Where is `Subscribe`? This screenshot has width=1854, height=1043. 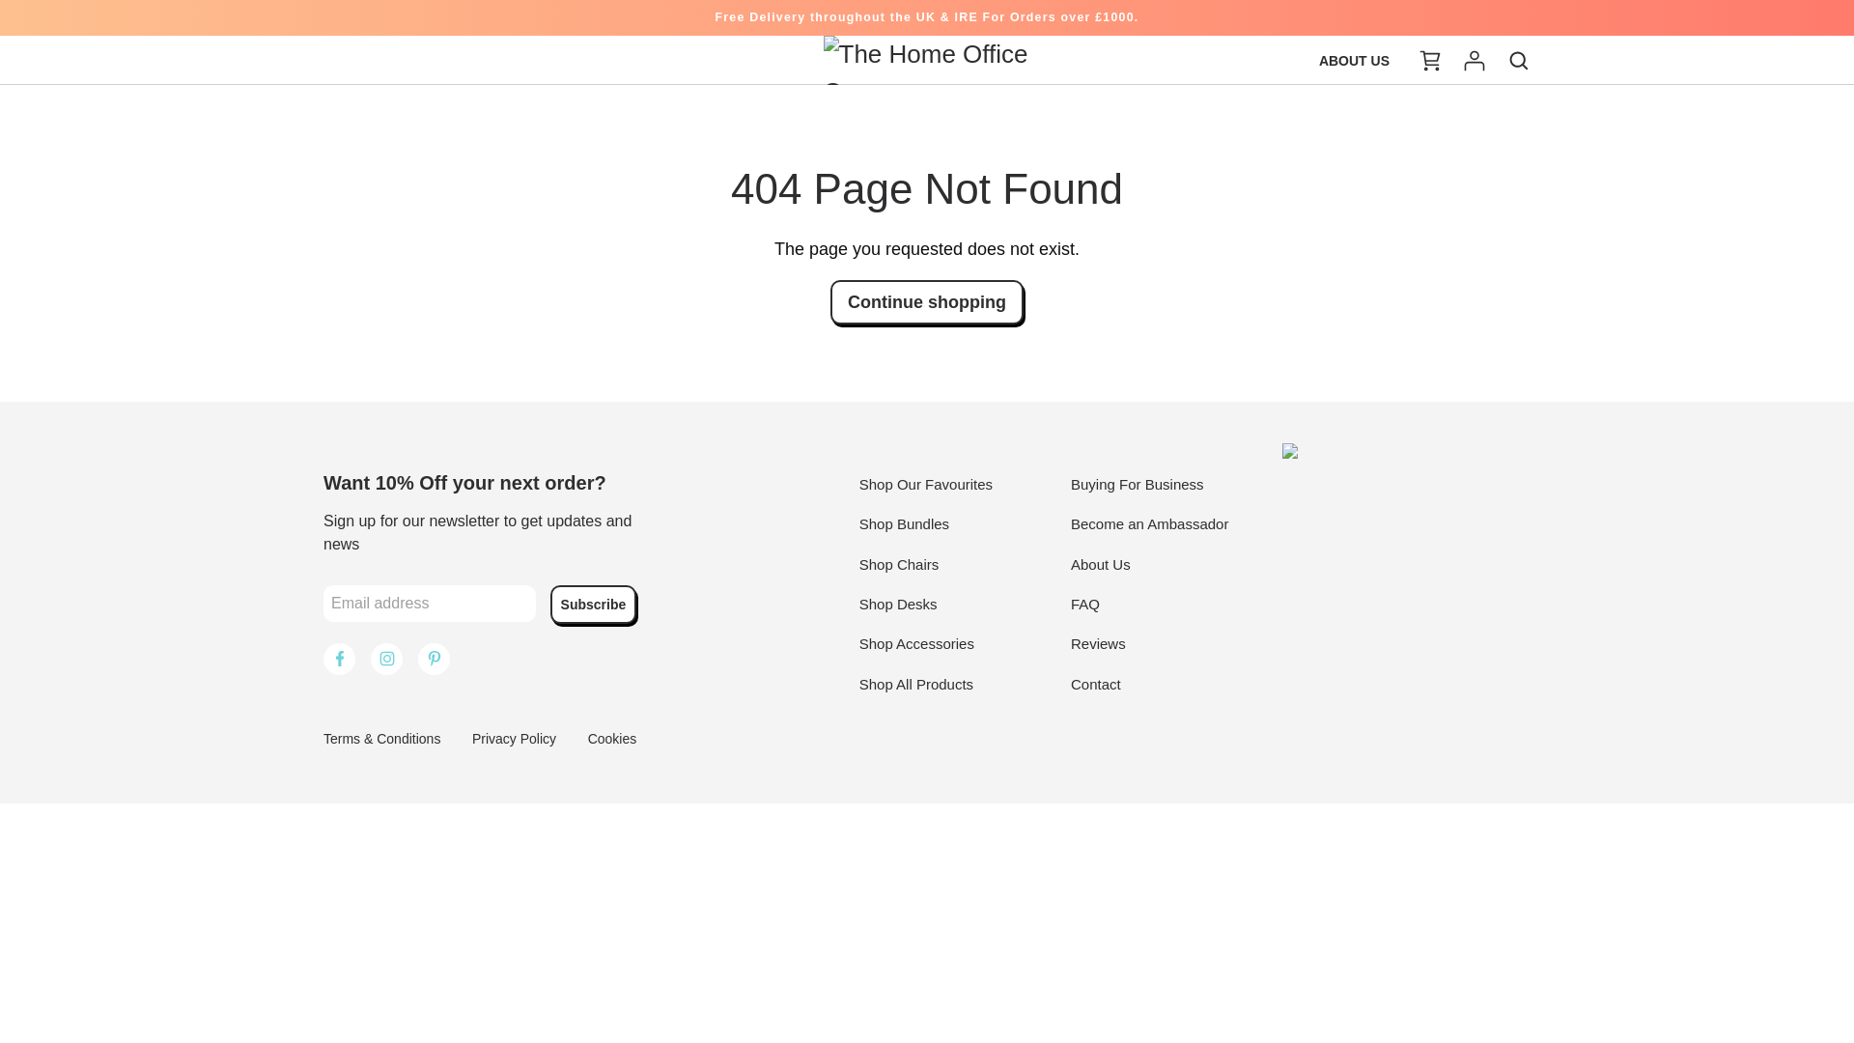
Subscribe is located at coordinates (594, 604).